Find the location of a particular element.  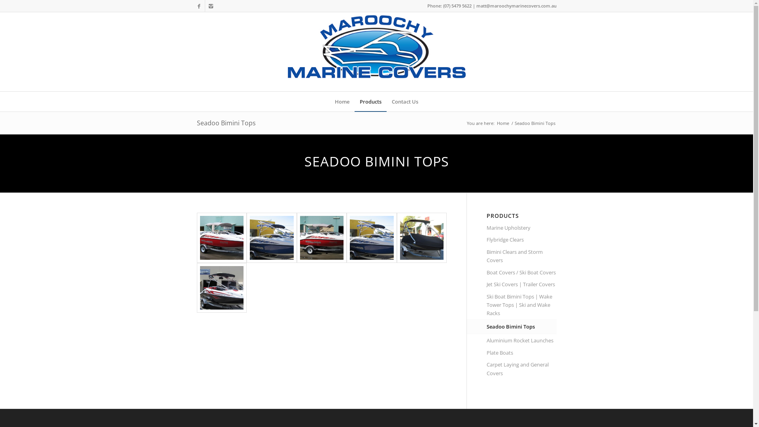

Carpet Laying and General Covers is located at coordinates (522, 369).